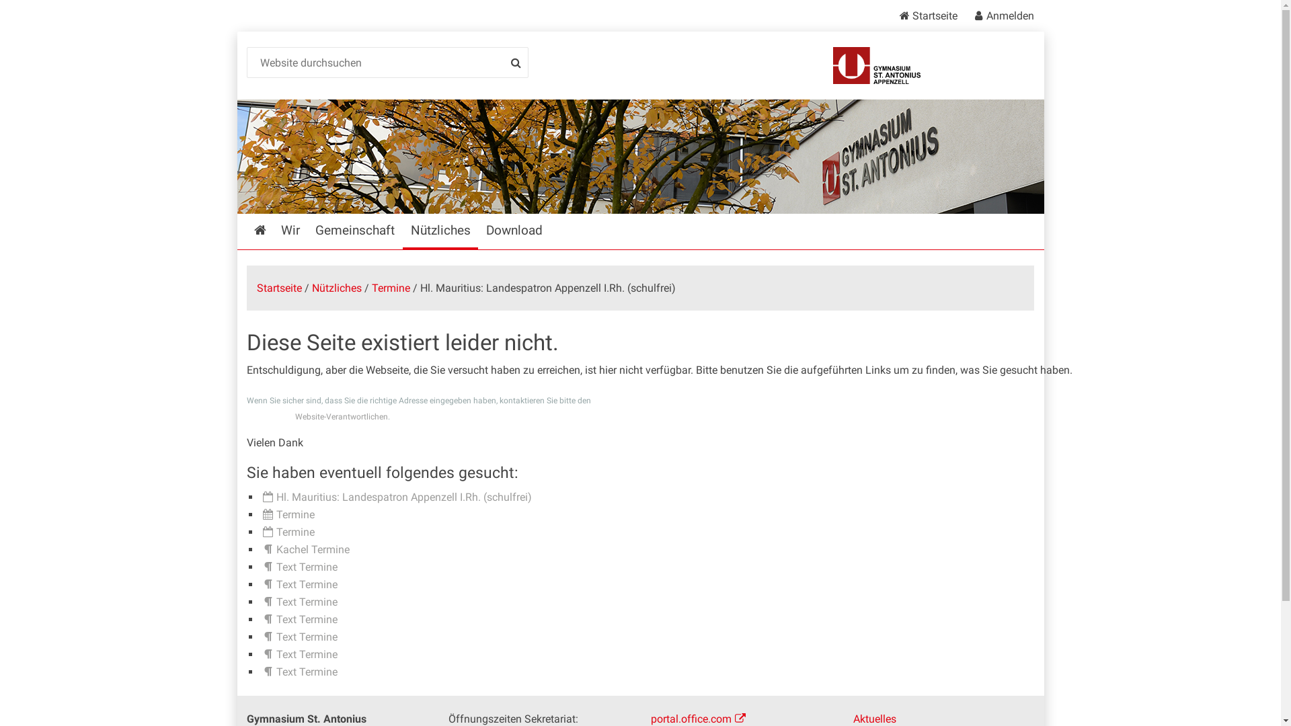 The image size is (1291, 726). Describe the element at coordinates (290, 232) in the screenshot. I see `Wir` at that location.